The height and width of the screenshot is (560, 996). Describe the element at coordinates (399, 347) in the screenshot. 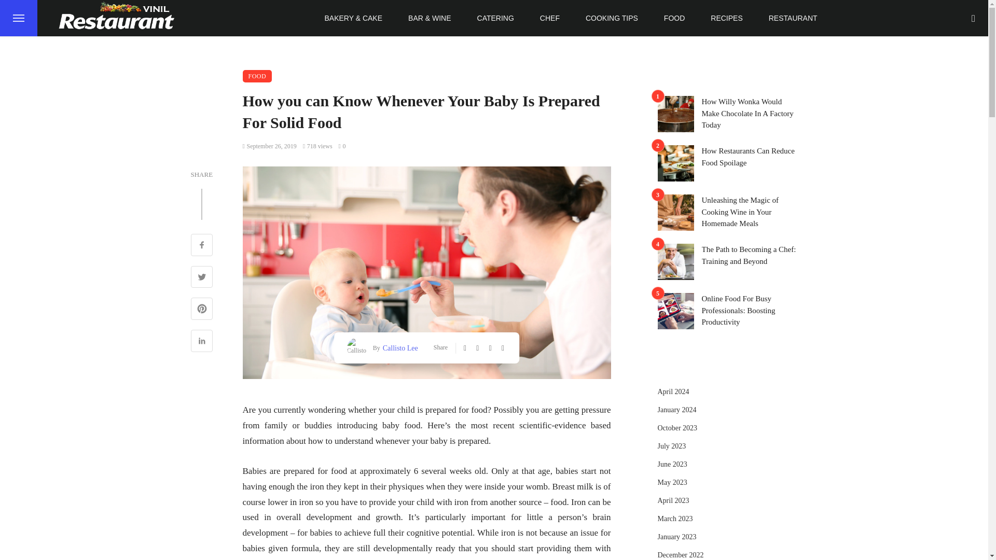

I see `Callisto Lee` at that location.